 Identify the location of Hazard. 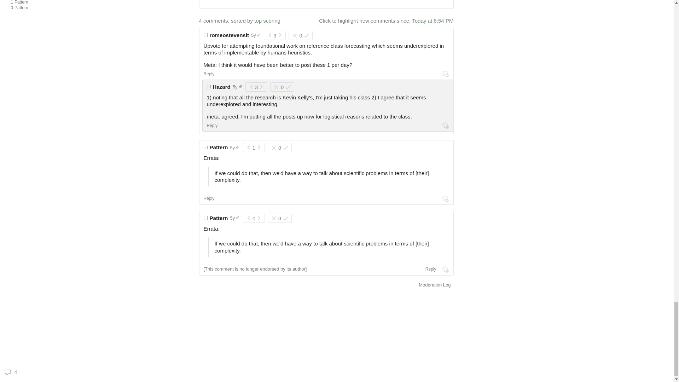
(51, 3).